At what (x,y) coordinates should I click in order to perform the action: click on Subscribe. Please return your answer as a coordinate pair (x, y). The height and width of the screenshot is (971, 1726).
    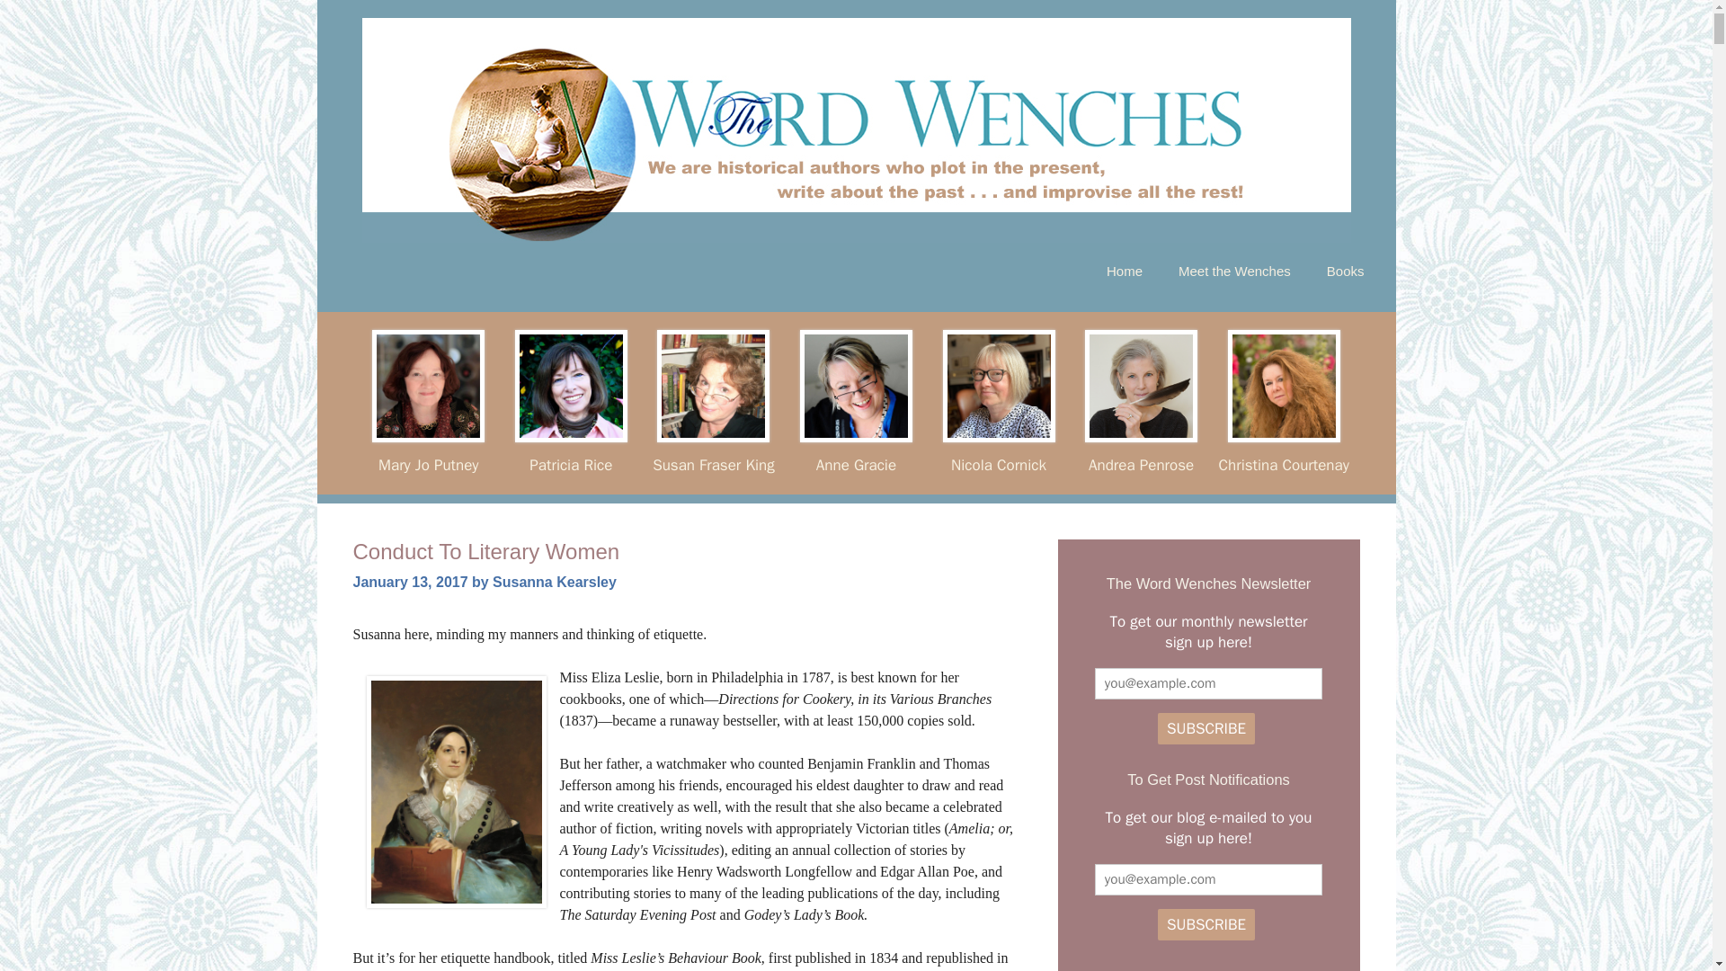
    Looking at the image, I should click on (1206, 924).